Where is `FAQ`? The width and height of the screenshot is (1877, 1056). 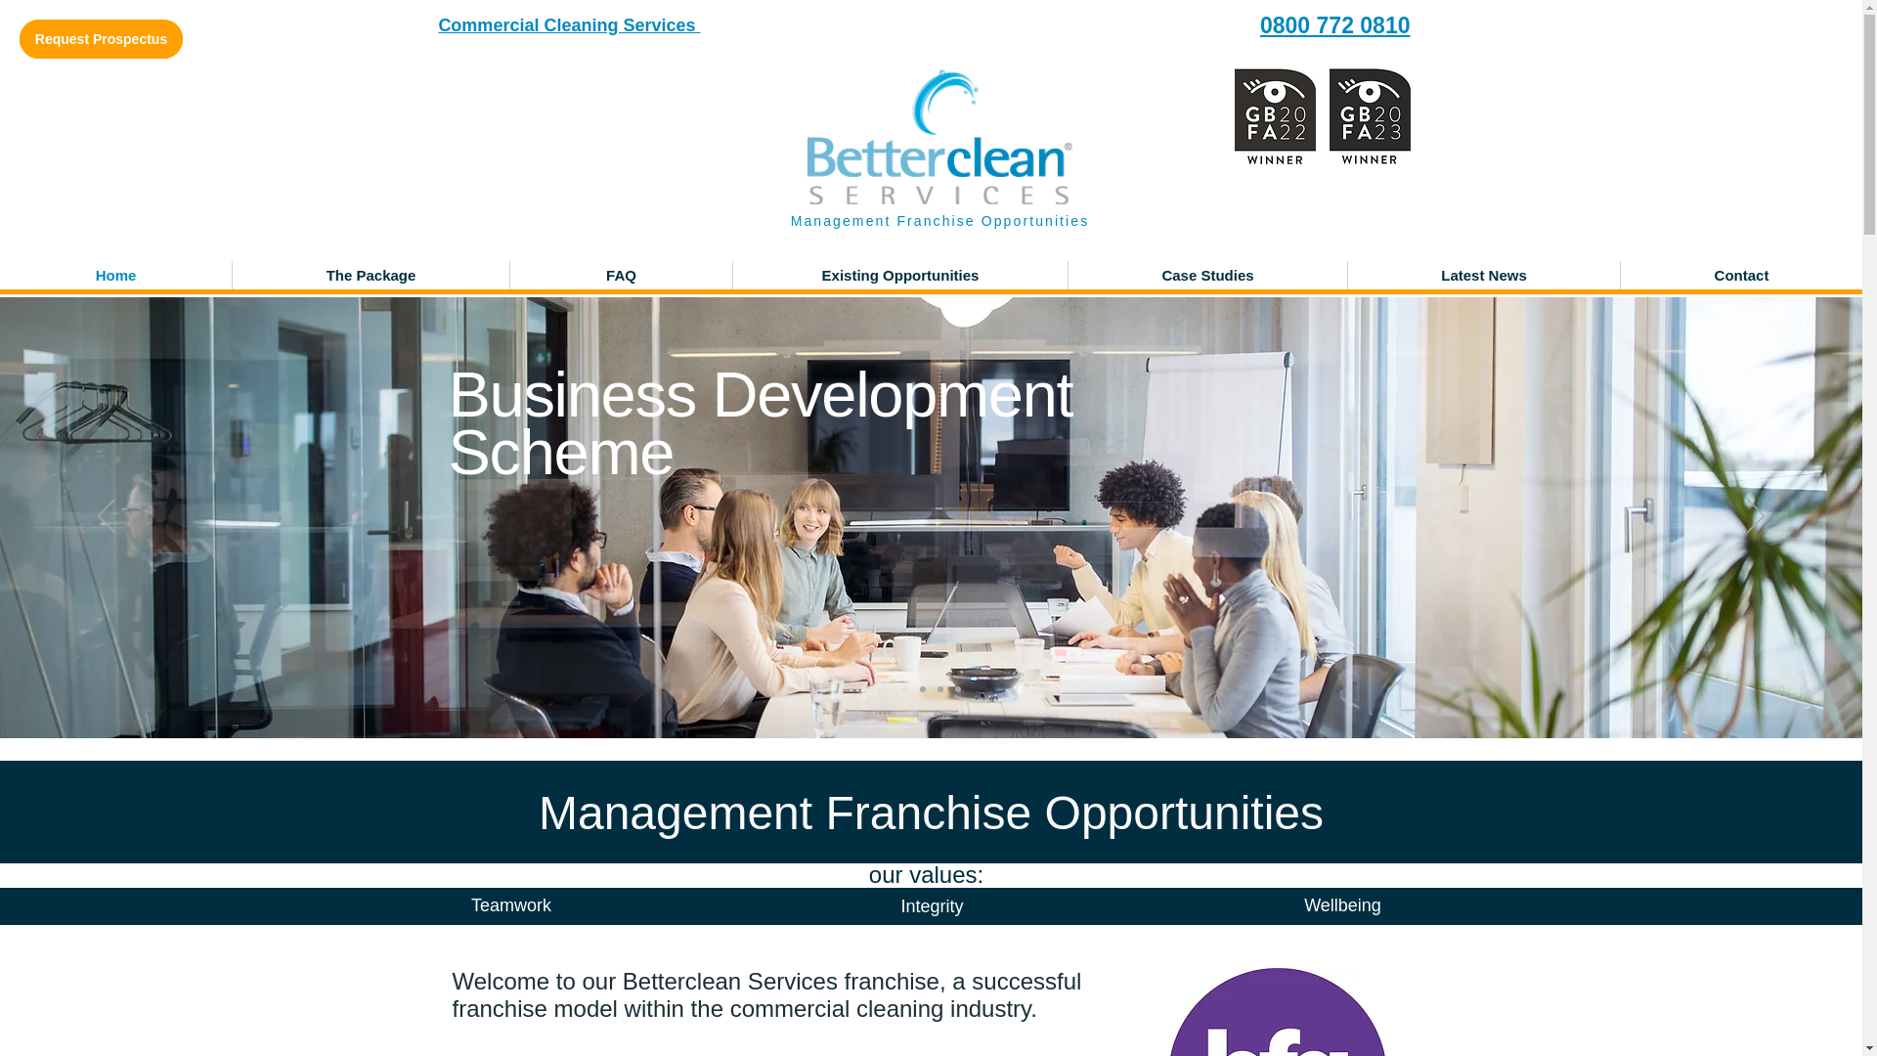 FAQ is located at coordinates (621, 274).